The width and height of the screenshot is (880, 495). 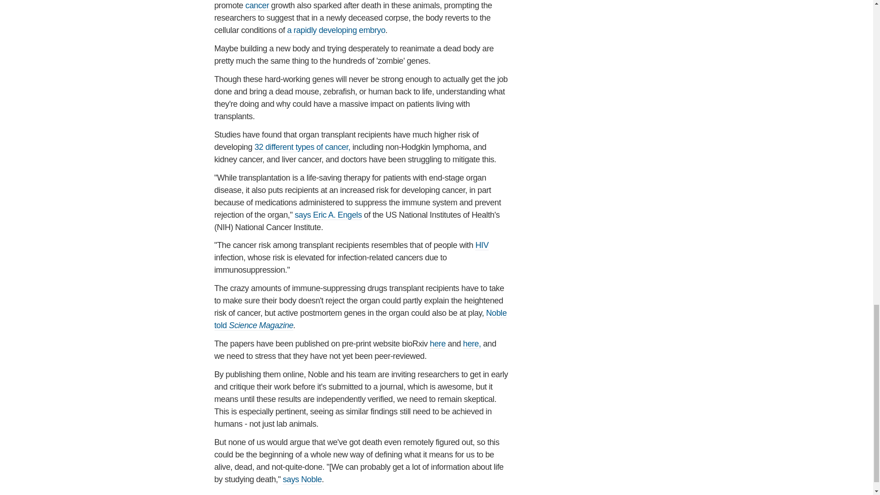 I want to click on a rapidly developing embryo, so click(x=335, y=30).